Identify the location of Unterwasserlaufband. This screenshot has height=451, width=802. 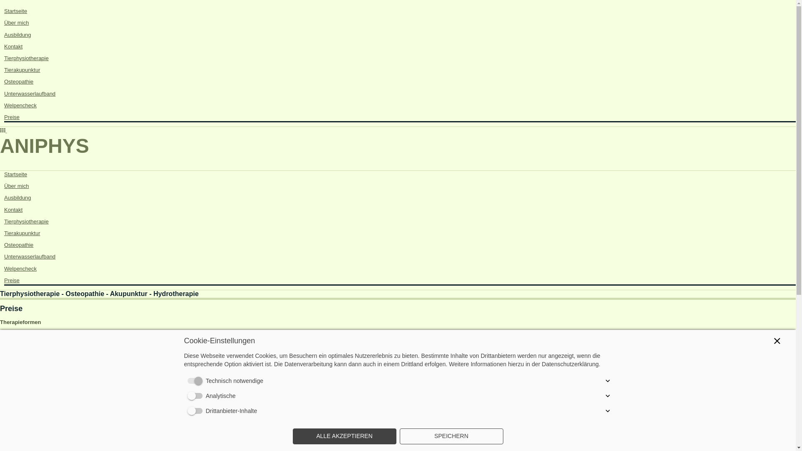
(30, 94).